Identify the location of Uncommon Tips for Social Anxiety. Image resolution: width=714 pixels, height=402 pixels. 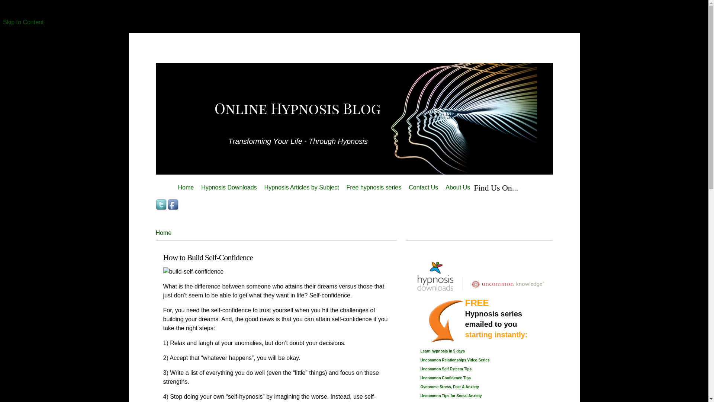
(451, 396).